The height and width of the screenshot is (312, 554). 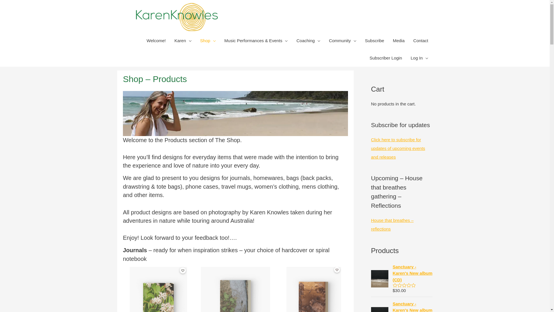 I want to click on Subscribe, so click(x=375, y=41).